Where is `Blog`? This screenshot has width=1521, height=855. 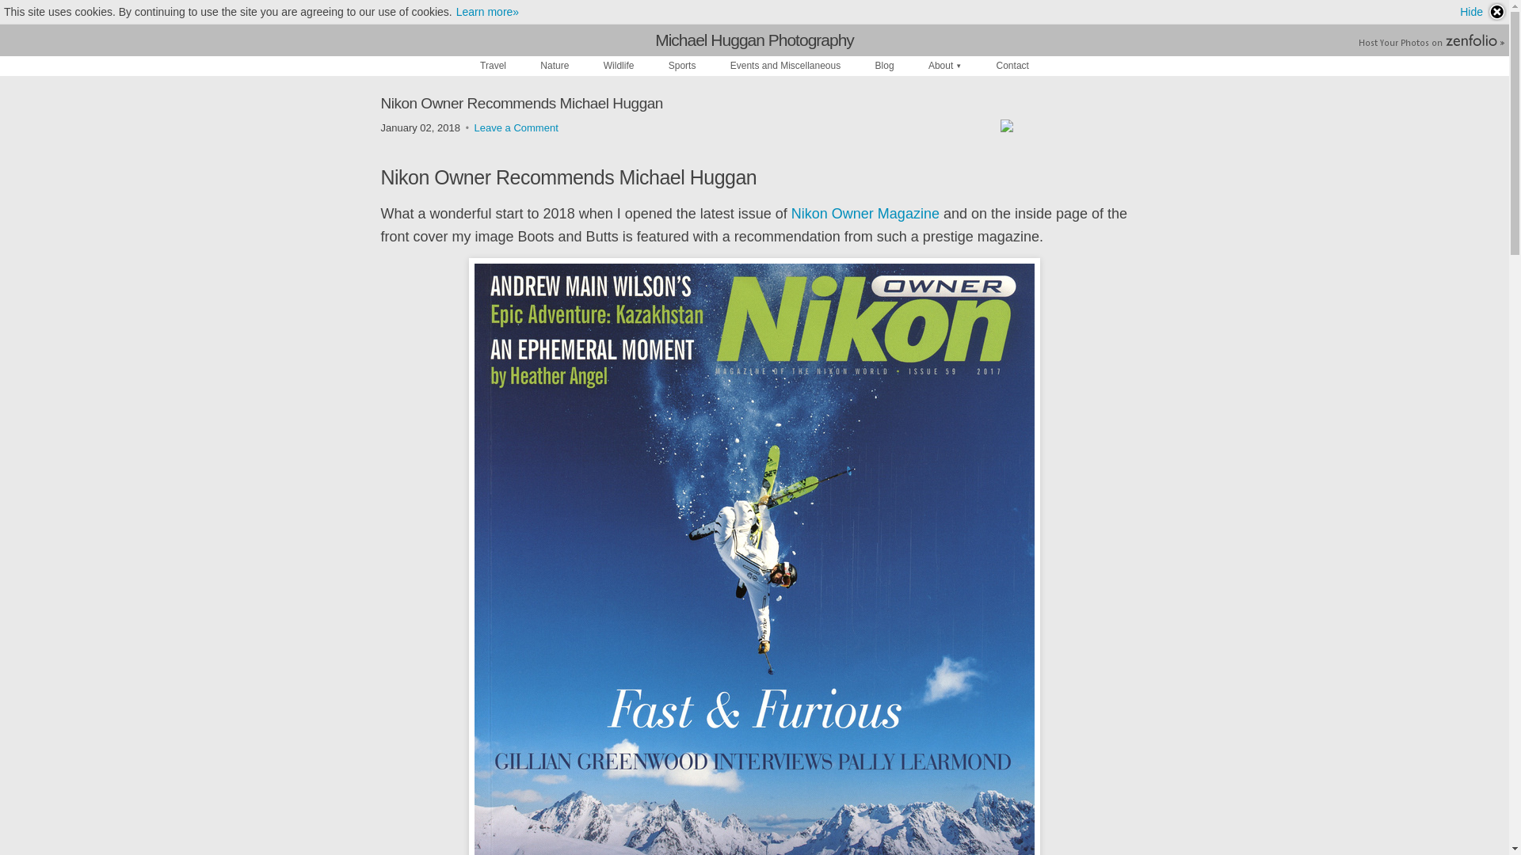
Blog is located at coordinates (884, 65).